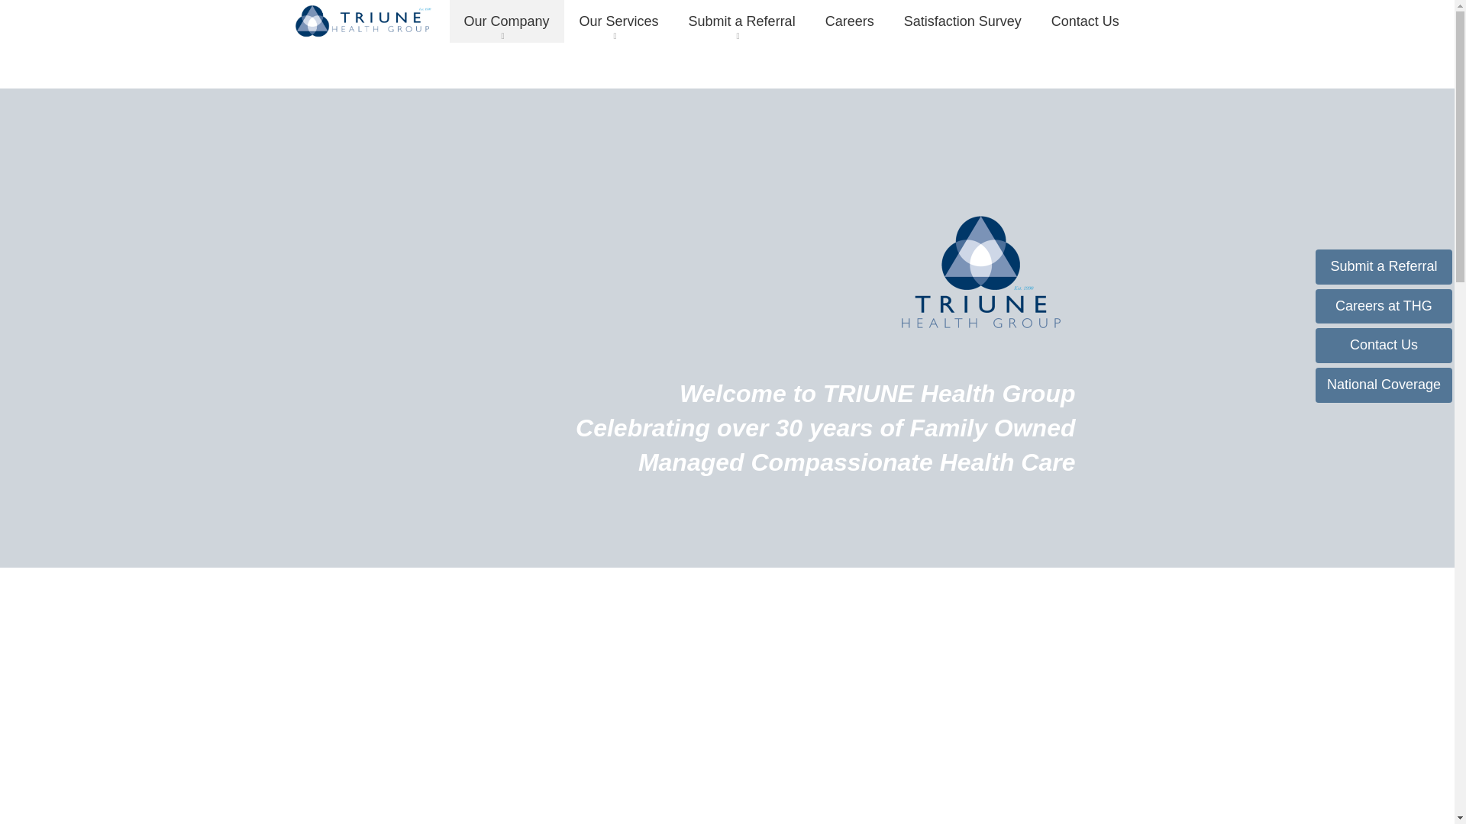 This screenshot has width=1466, height=824. What do you see at coordinates (962, 21) in the screenshot?
I see `Satisfaction Survey` at bounding box center [962, 21].